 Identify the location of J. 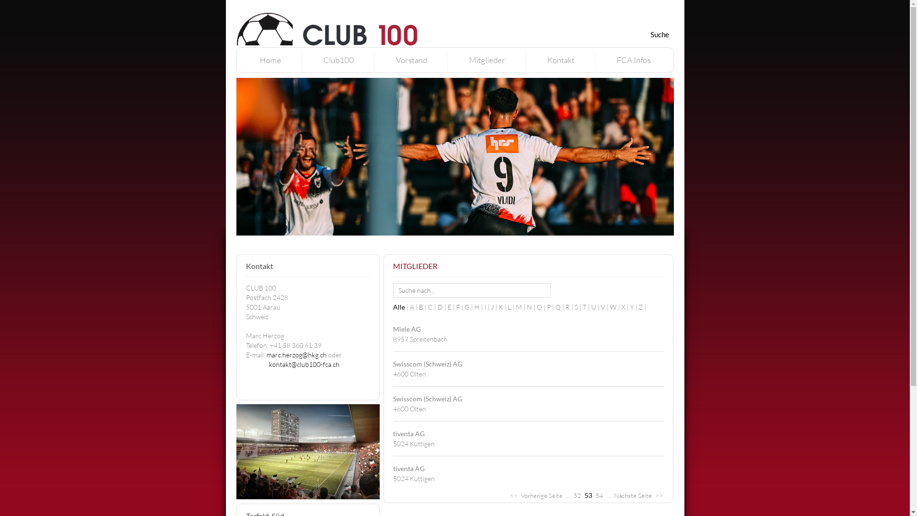
(495, 307).